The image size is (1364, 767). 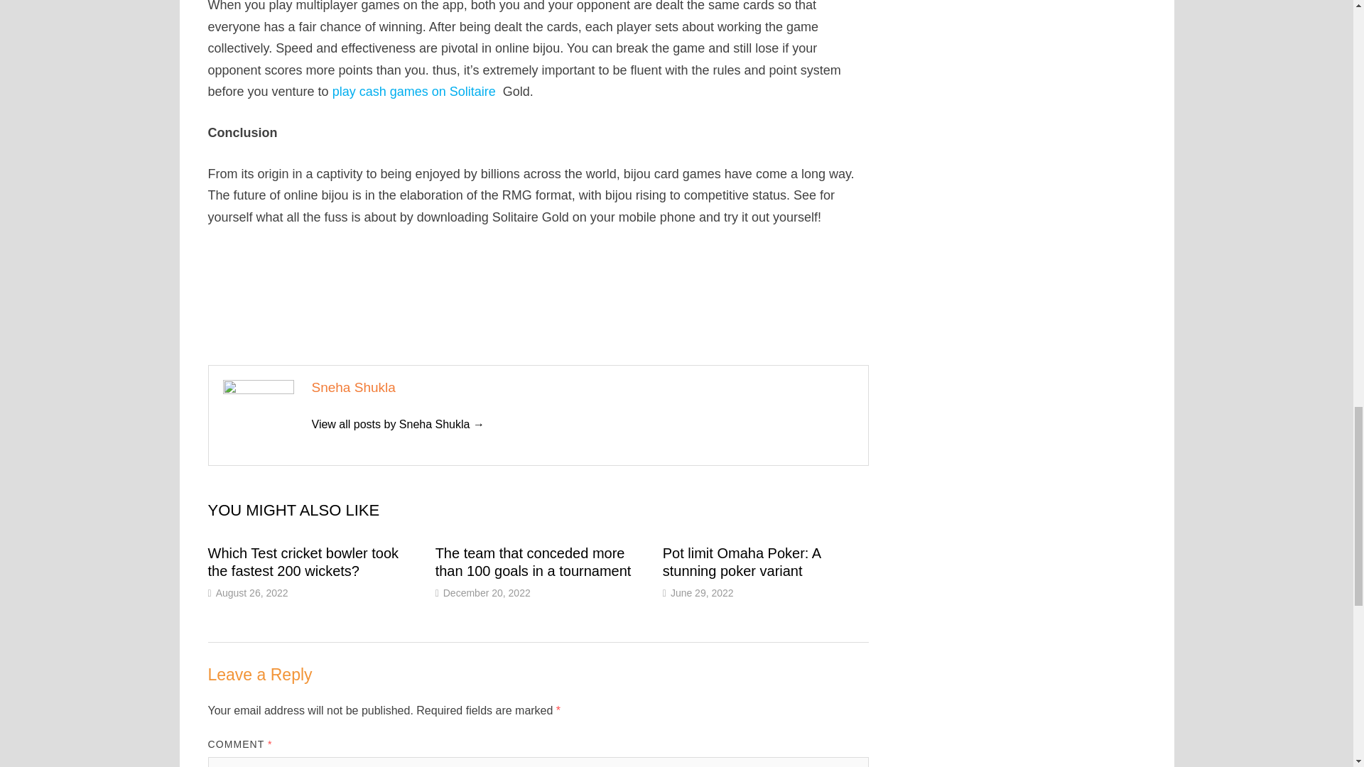 What do you see at coordinates (251, 593) in the screenshot?
I see `August 26, 2022` at bounding box center [251, 593].